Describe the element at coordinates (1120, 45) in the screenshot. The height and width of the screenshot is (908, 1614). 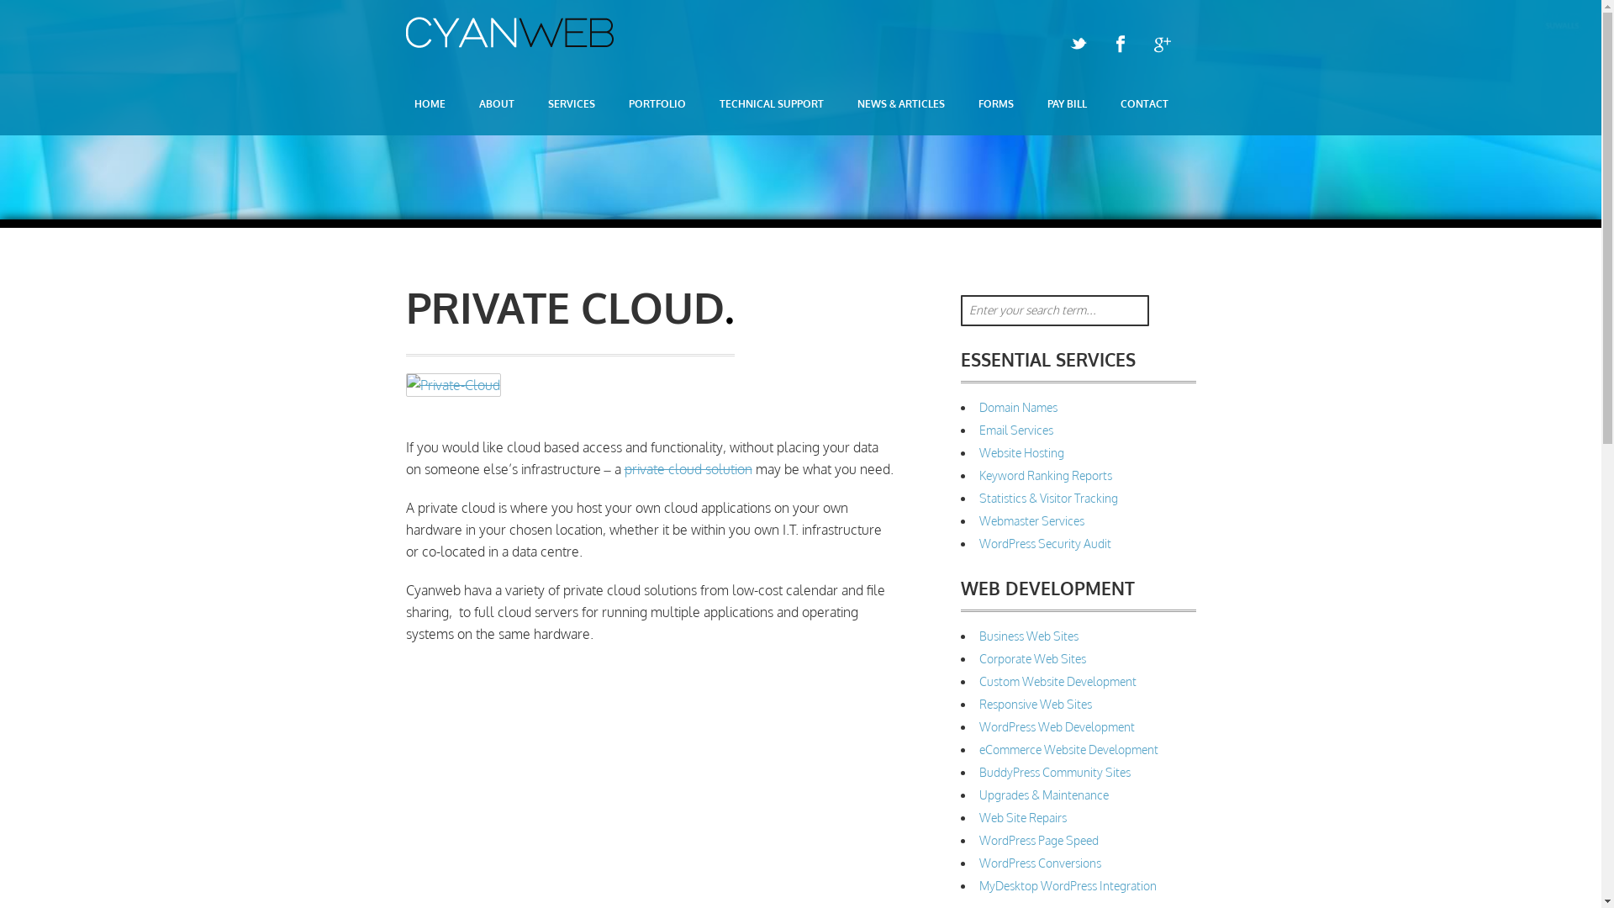
I see `View Facebook Profile` at that location.